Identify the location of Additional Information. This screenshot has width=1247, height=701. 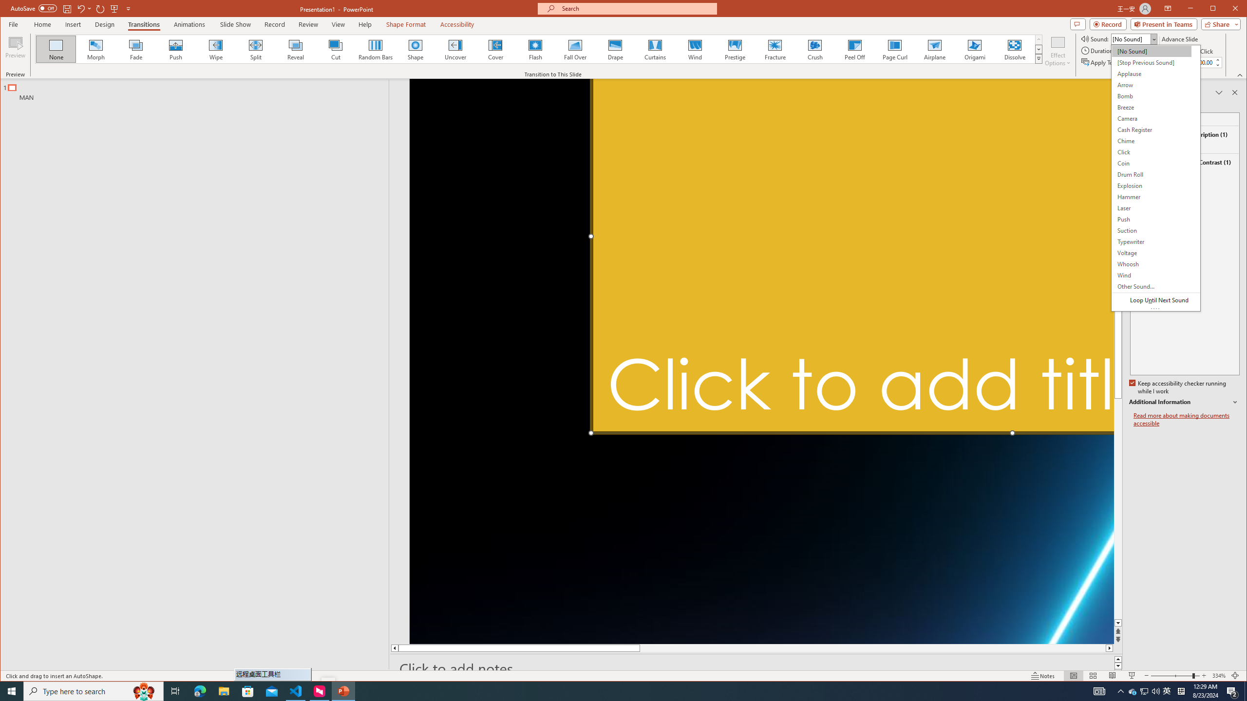
(1184, 402).